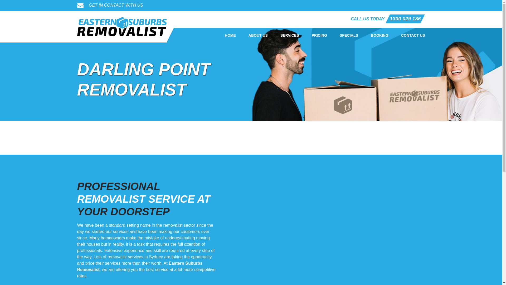 This screenshot has height=285, width=506. What do you see at coordinates (230, 35) in the screenshot?
I see `HOME` at bounding box center [230, 35].